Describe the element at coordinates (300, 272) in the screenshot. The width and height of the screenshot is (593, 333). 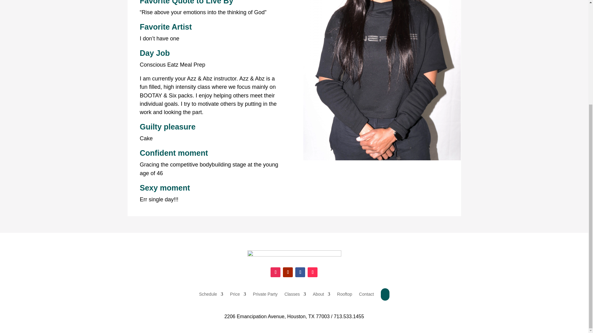
I see `Follow on Facebook` at that location.